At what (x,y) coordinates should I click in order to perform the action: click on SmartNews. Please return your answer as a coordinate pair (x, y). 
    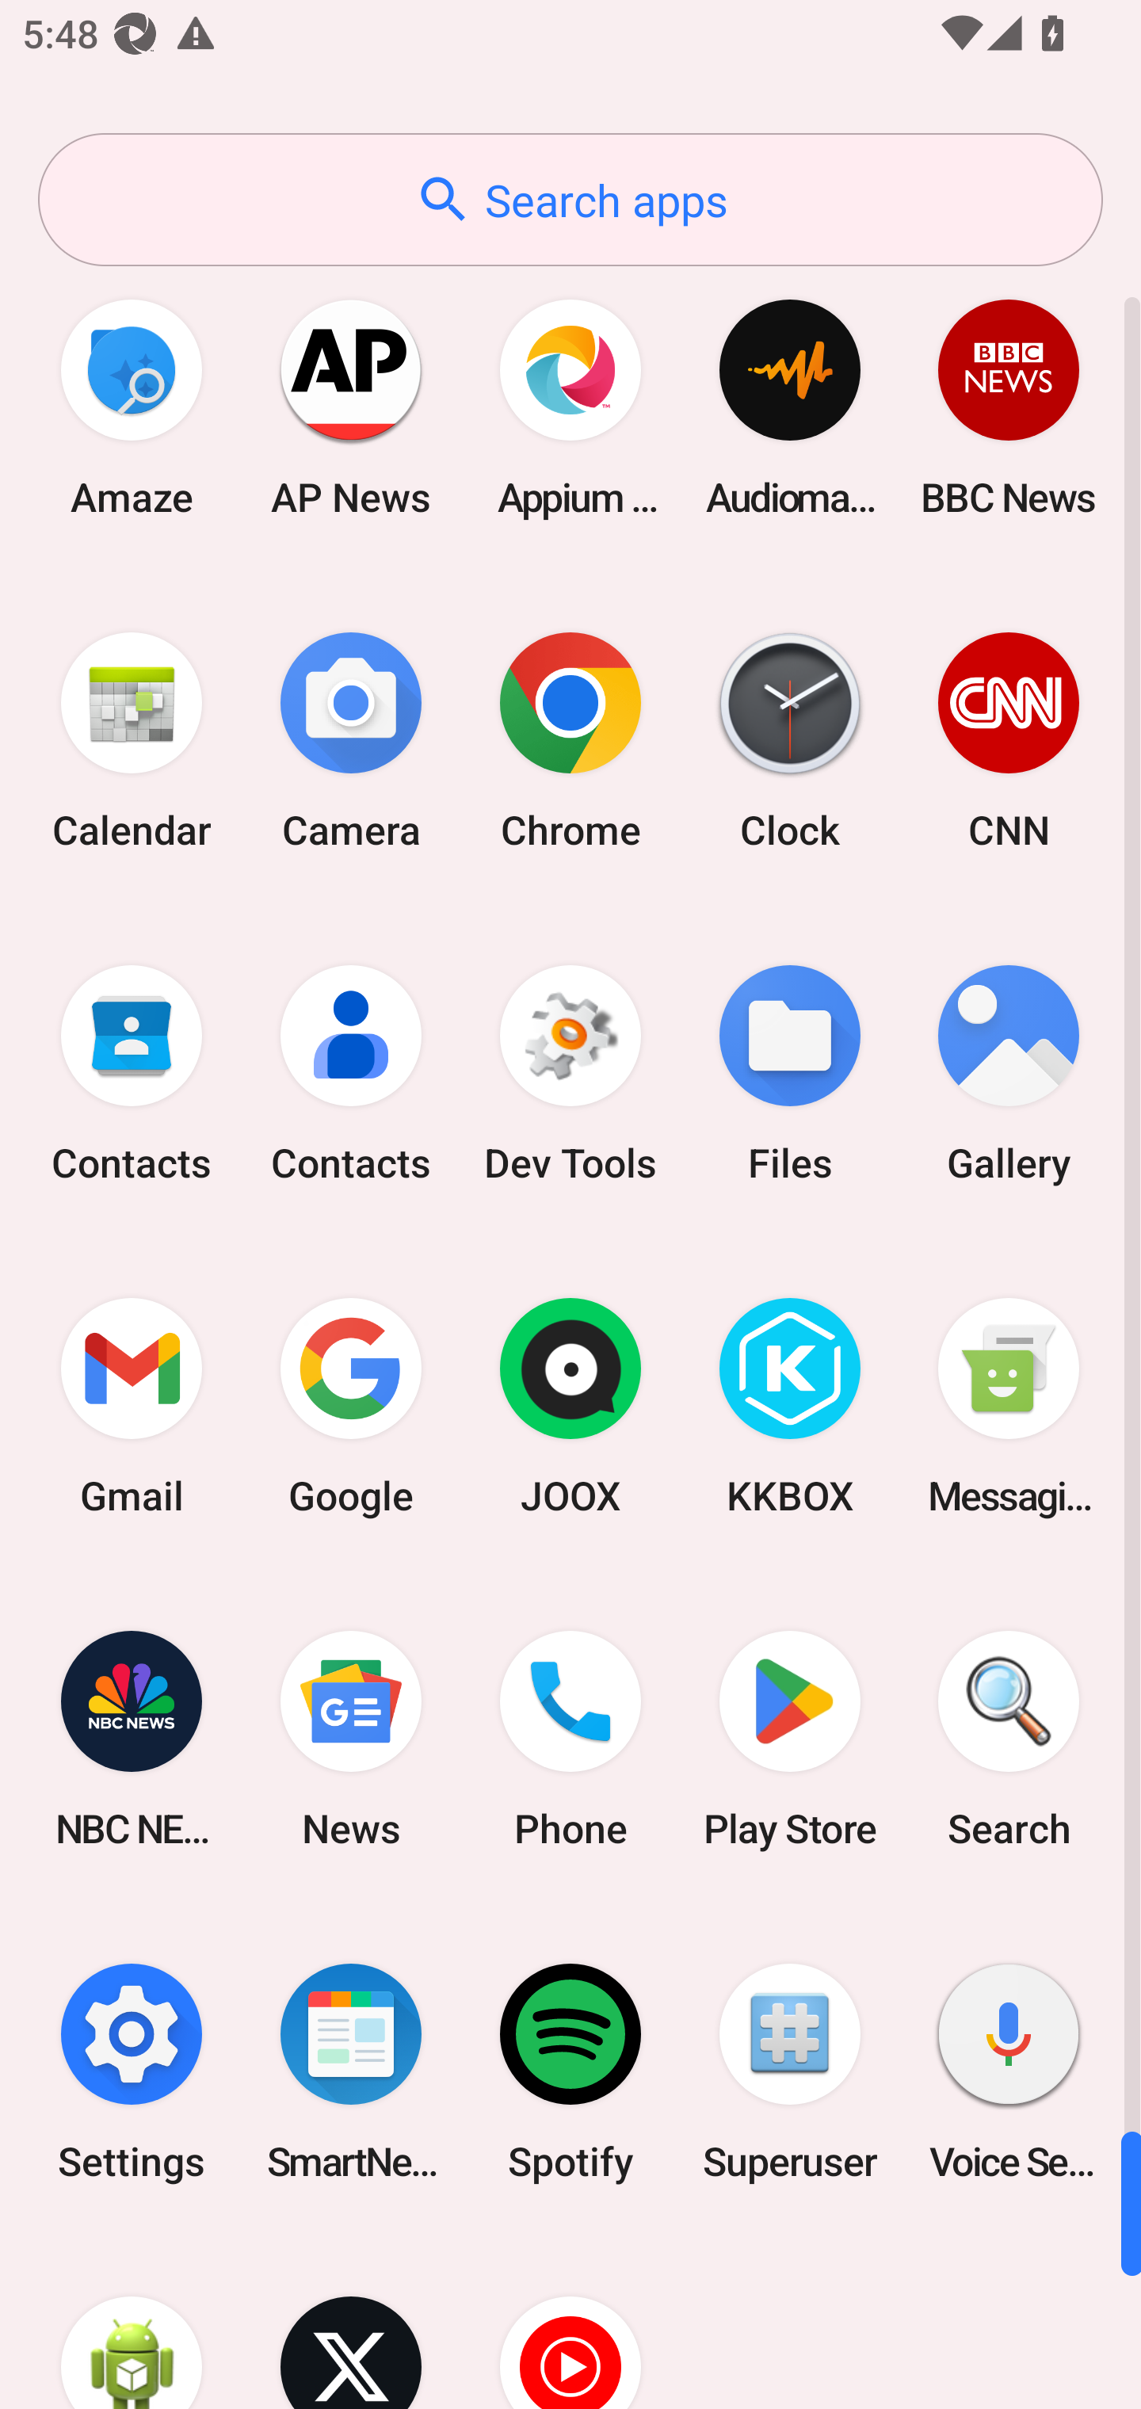
    Looking at the image, I should click on (351, 2071).